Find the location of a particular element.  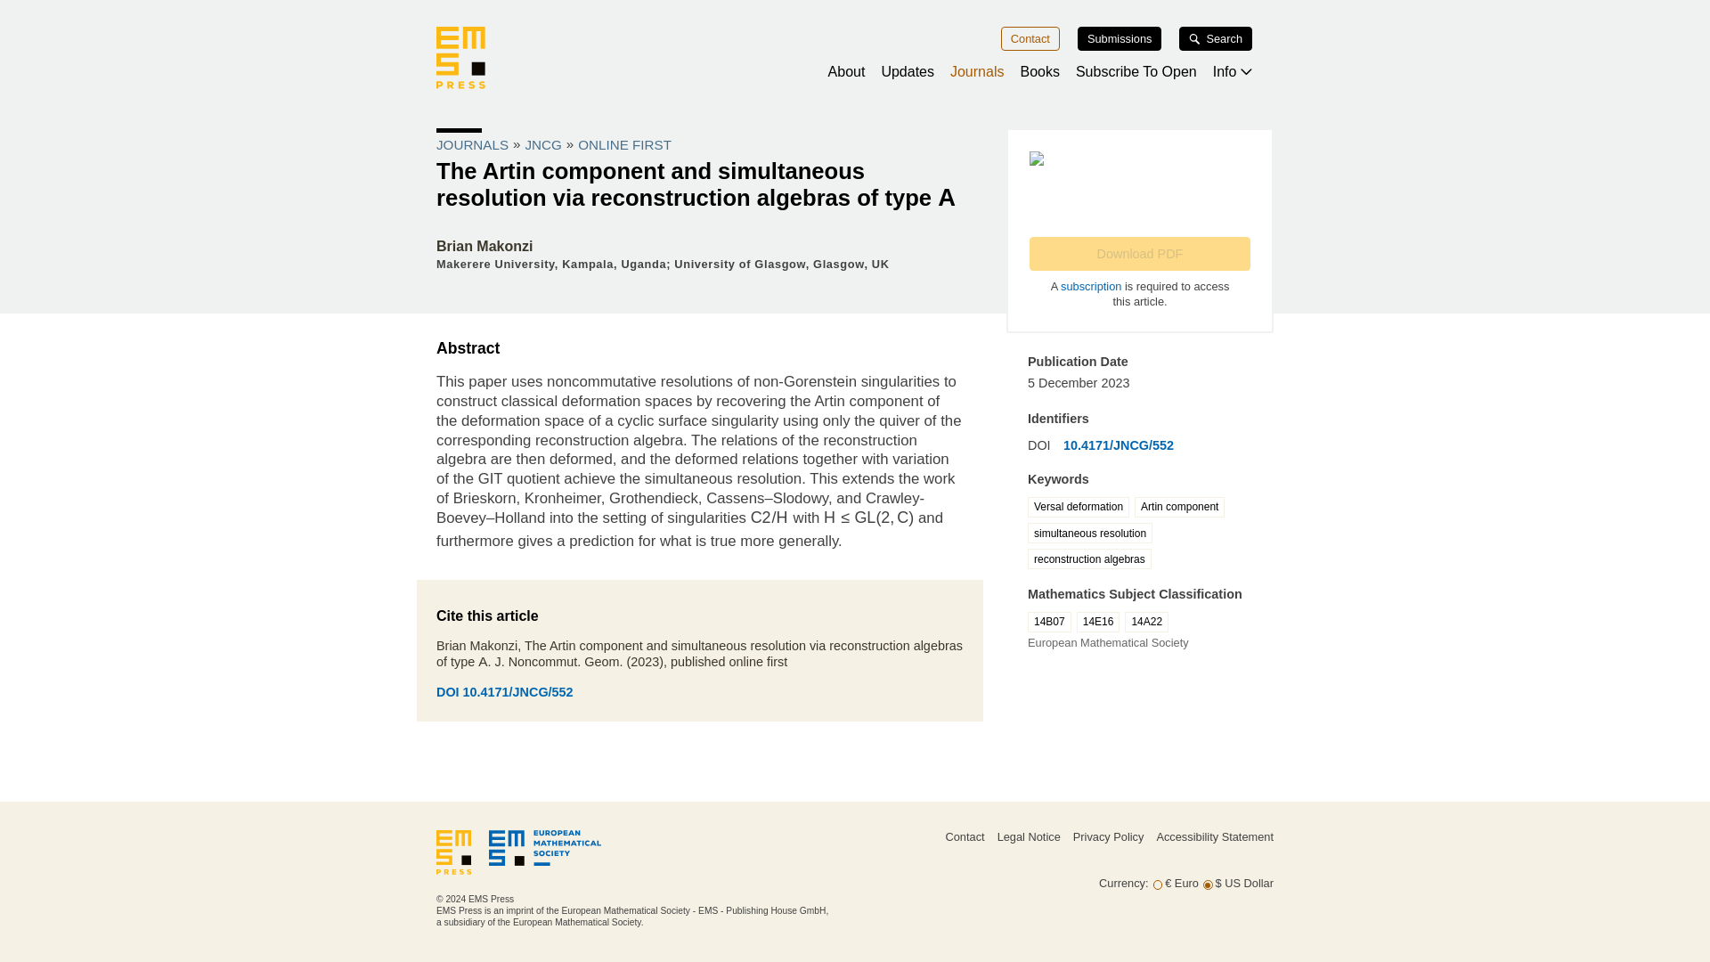

Legal Notice is located at coordinates (1028, 837).